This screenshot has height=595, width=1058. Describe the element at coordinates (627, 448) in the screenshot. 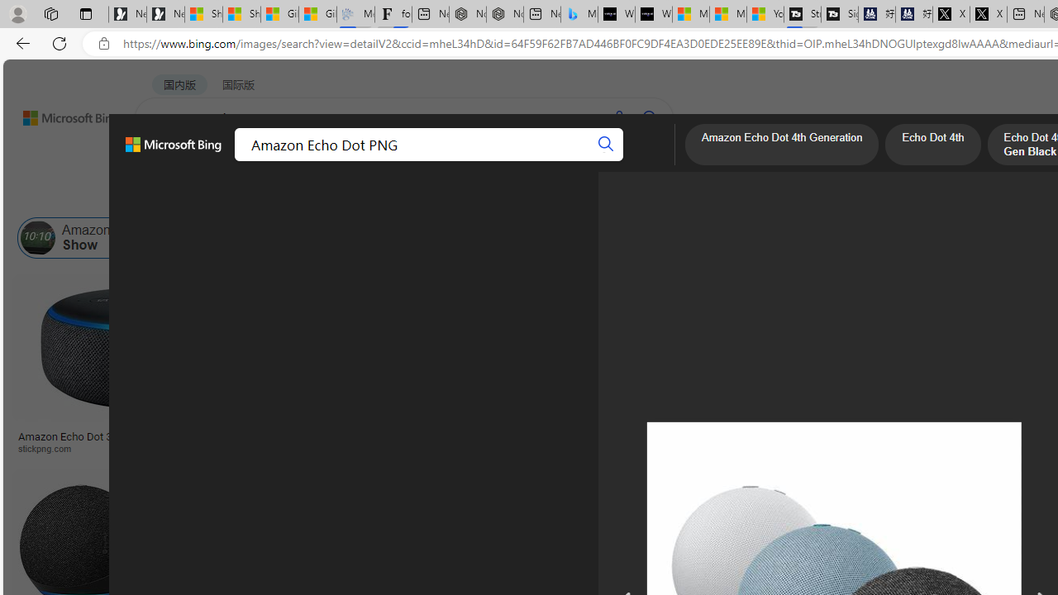

I see `FrAndroid` at that location.